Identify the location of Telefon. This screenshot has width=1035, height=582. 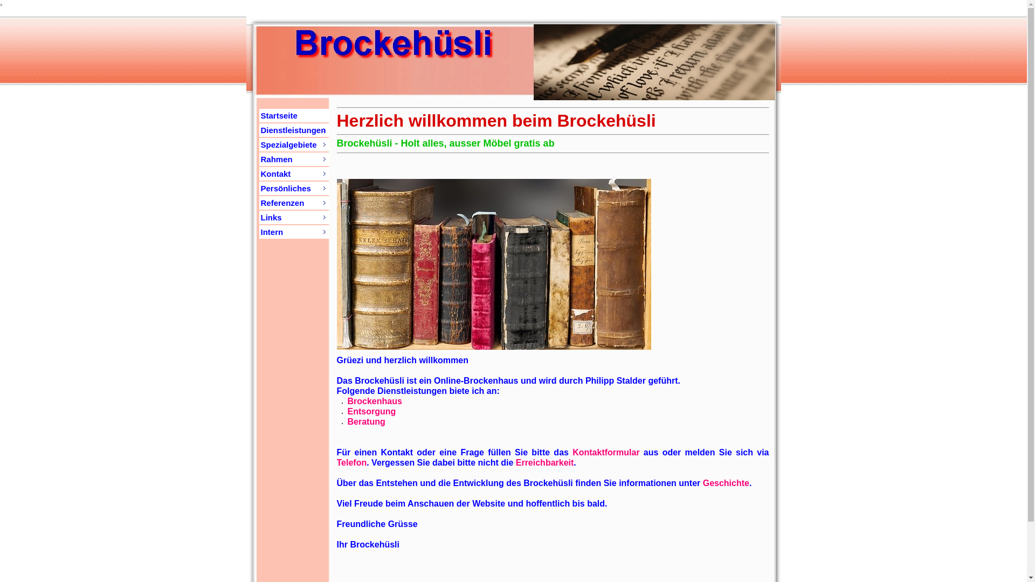
(351, 462).